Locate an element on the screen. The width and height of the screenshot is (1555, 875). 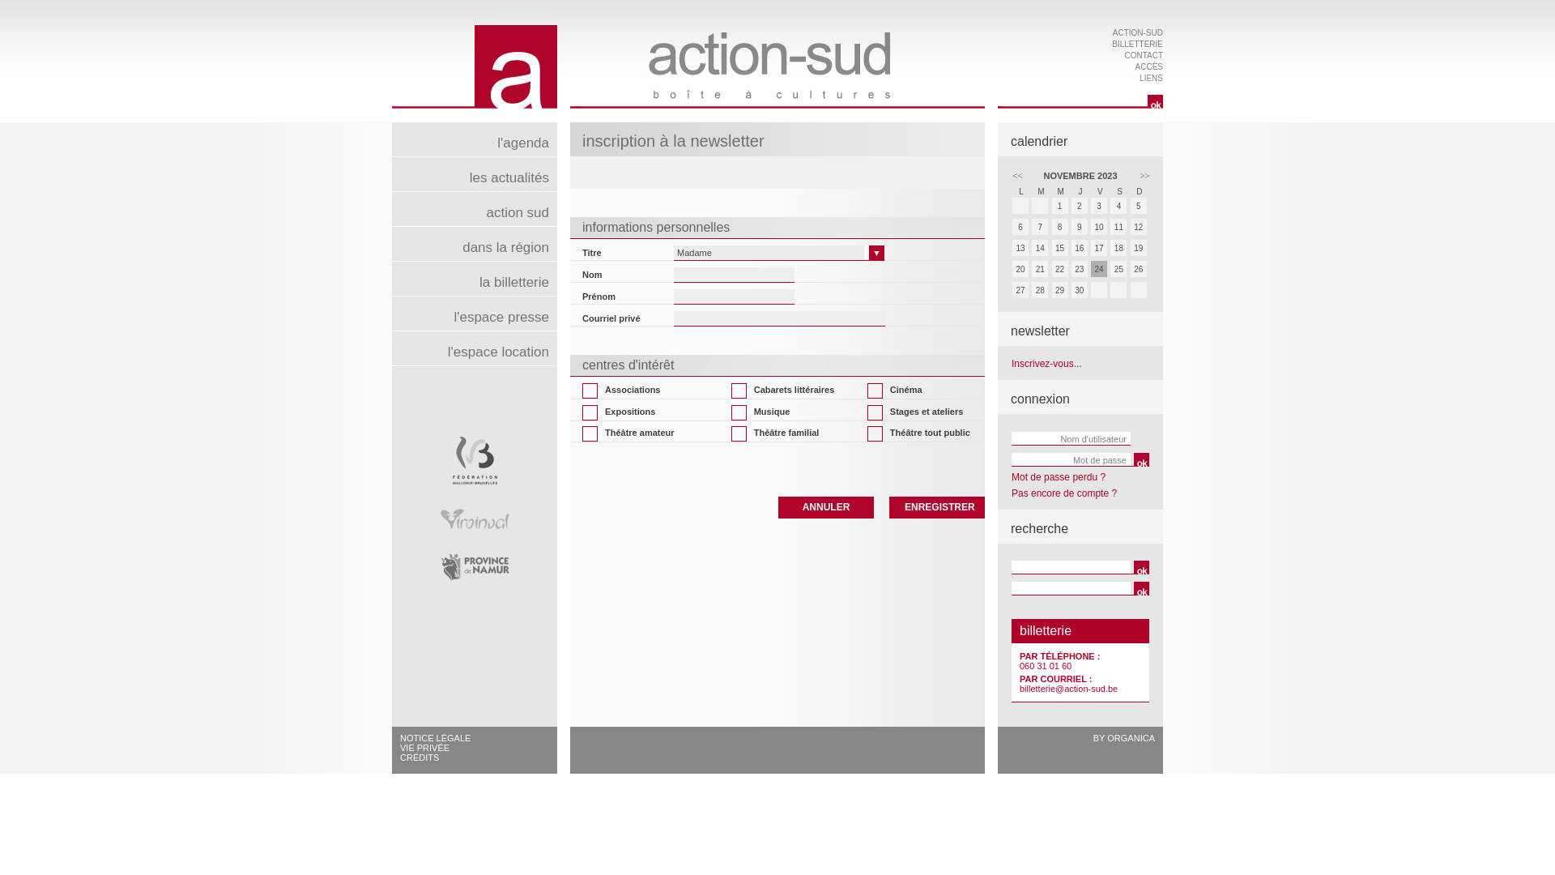
18 is located at coordinates (1119, 250).